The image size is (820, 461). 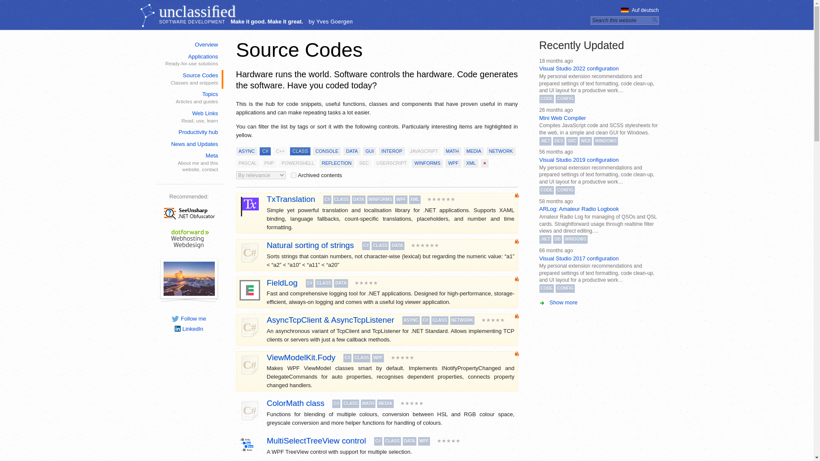 What do you see at coordinates (598, 118) in the screenshot?
I see `Mini Web Compiler` at bounding box center [598, 118].